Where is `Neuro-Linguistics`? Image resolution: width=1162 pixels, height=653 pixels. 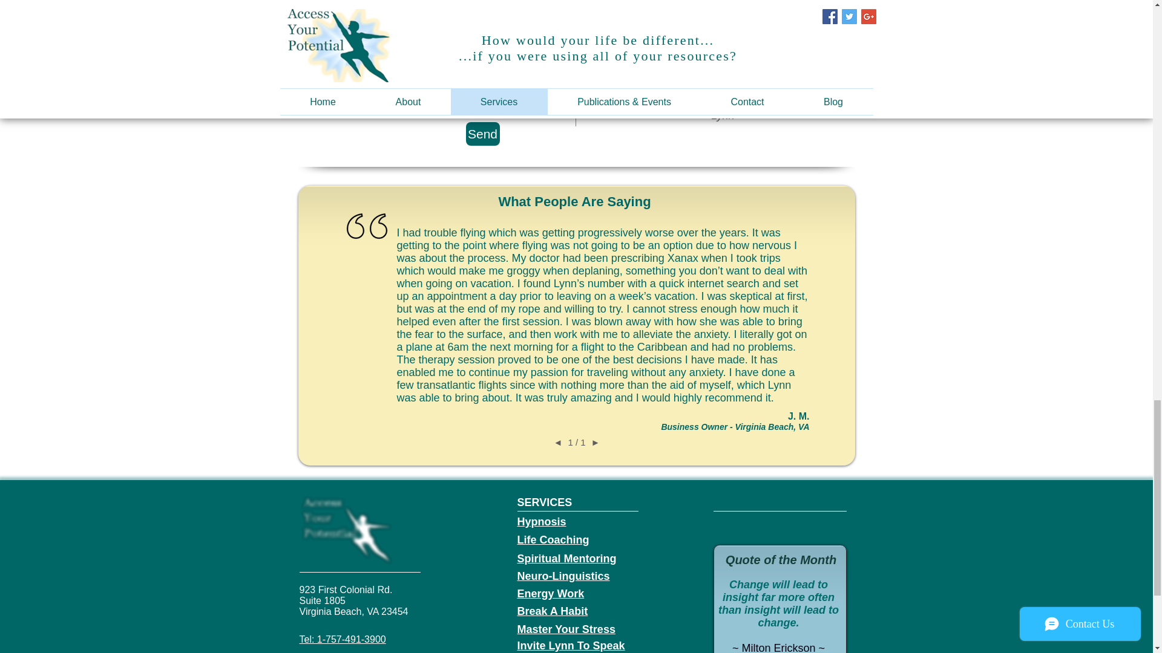 Neuro-Linguistics is located at coordinates (563, 576).